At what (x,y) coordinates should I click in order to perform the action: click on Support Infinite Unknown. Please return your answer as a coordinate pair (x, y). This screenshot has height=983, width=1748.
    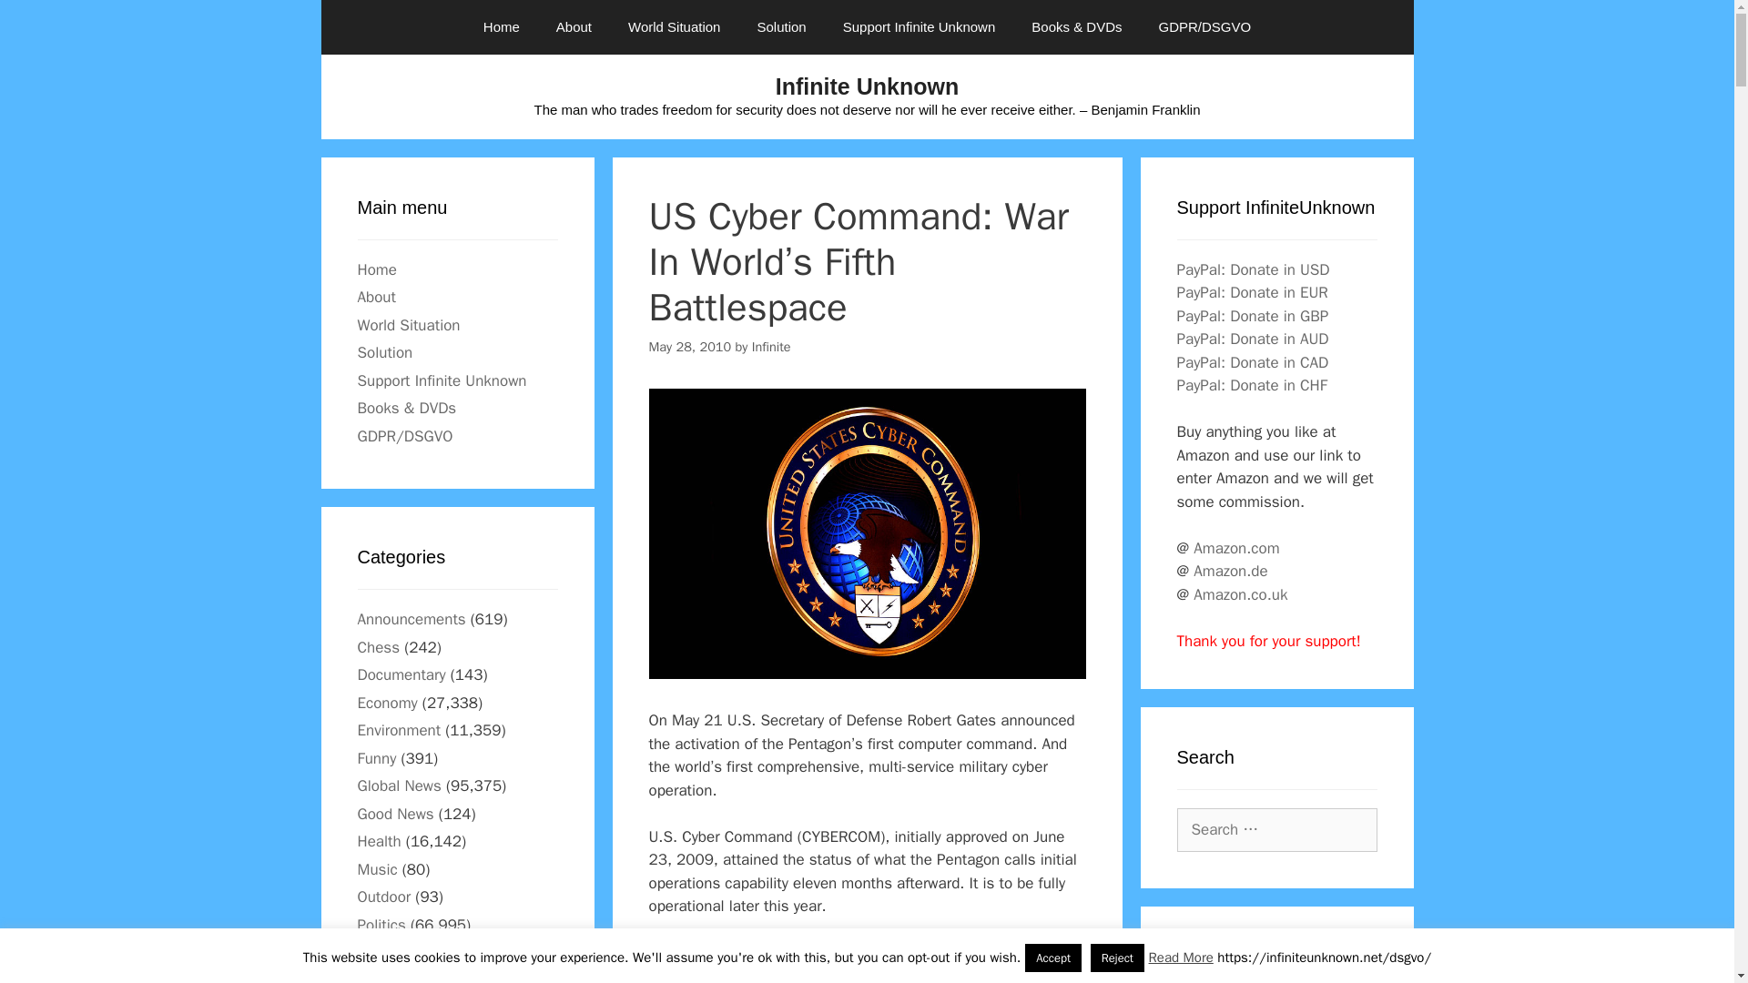
    Looking at the image, I should click on (920, 27).